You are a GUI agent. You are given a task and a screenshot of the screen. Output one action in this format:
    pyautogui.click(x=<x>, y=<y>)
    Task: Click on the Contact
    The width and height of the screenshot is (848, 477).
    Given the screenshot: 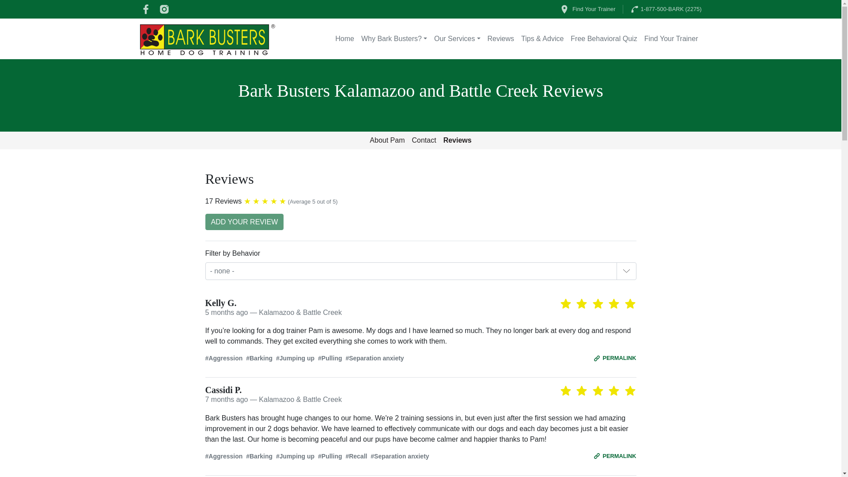 What is the action you would take?
    pyautogui.click(x=423, y=140)
    